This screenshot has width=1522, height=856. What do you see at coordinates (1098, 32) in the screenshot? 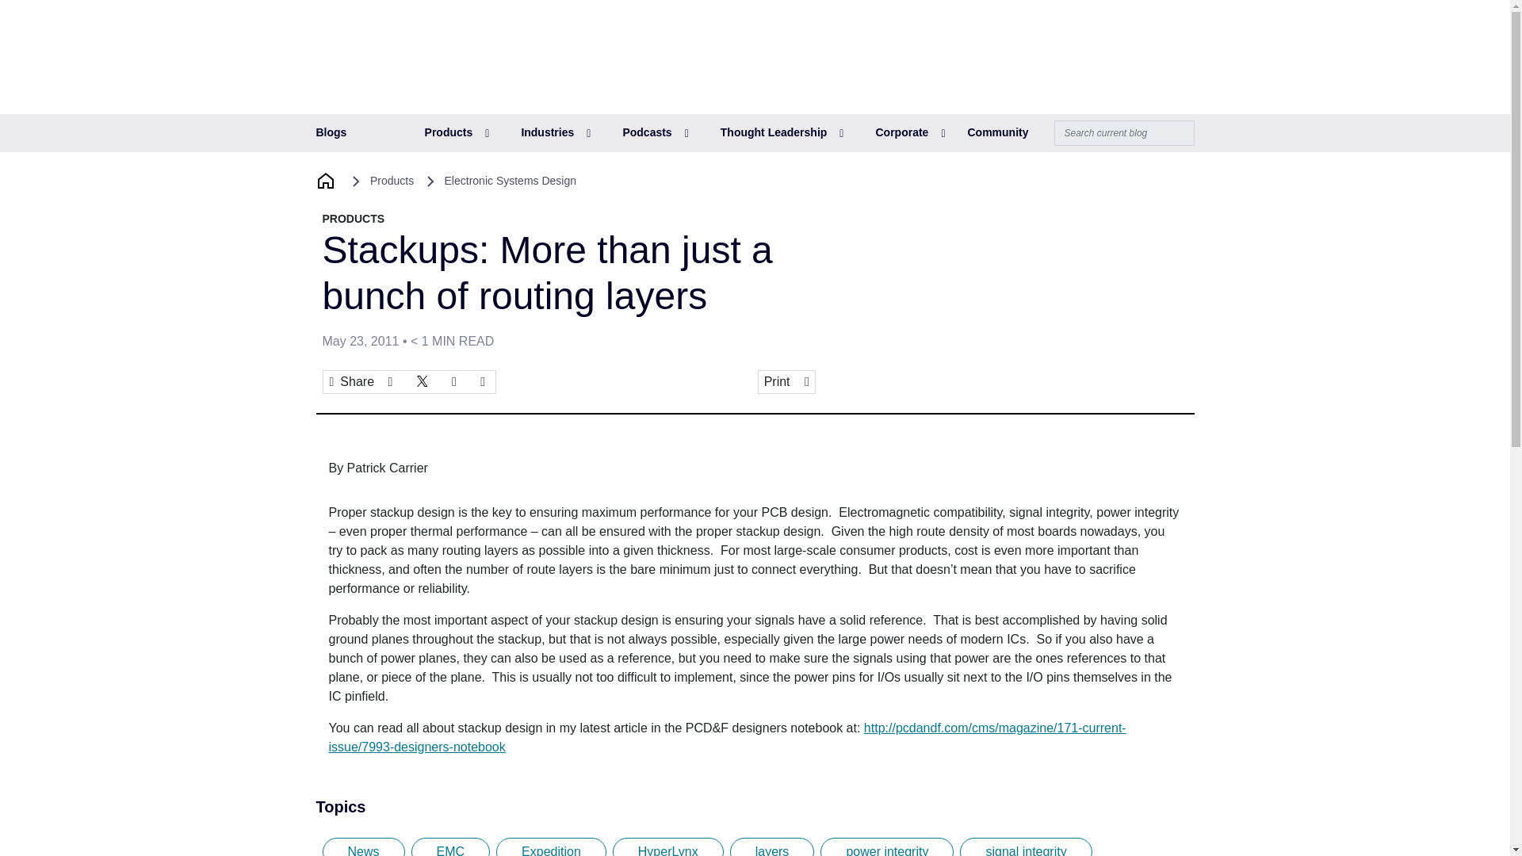
I see `Log in` at bounding box center [1098, 32].